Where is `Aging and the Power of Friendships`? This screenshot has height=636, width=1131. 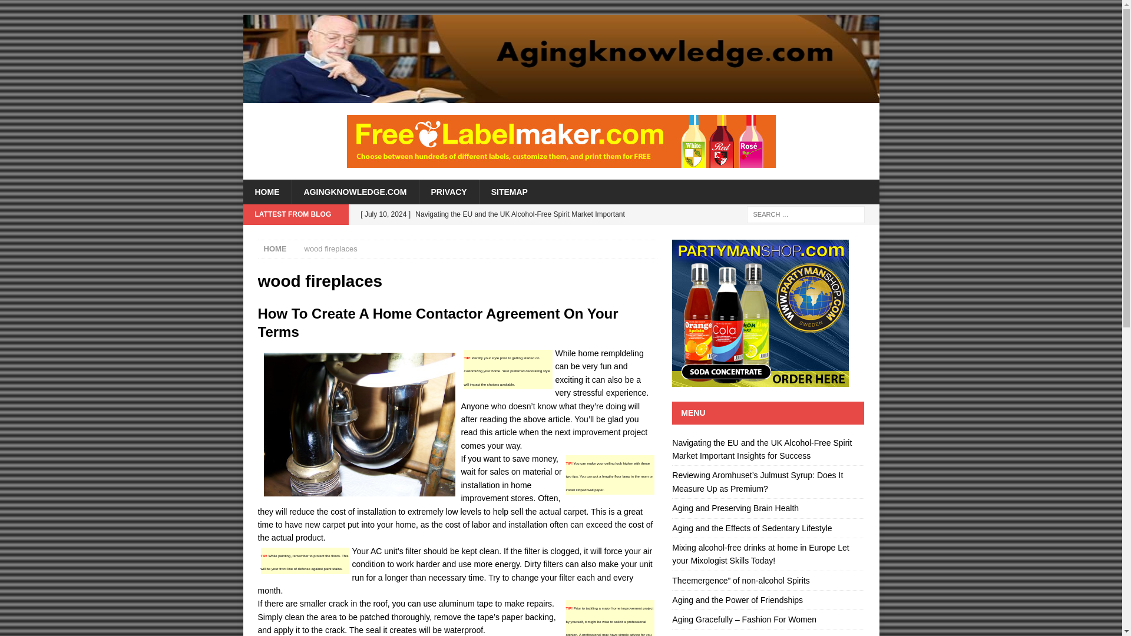 Aging and the Power of Friendships is located at coordinates (738, 599).